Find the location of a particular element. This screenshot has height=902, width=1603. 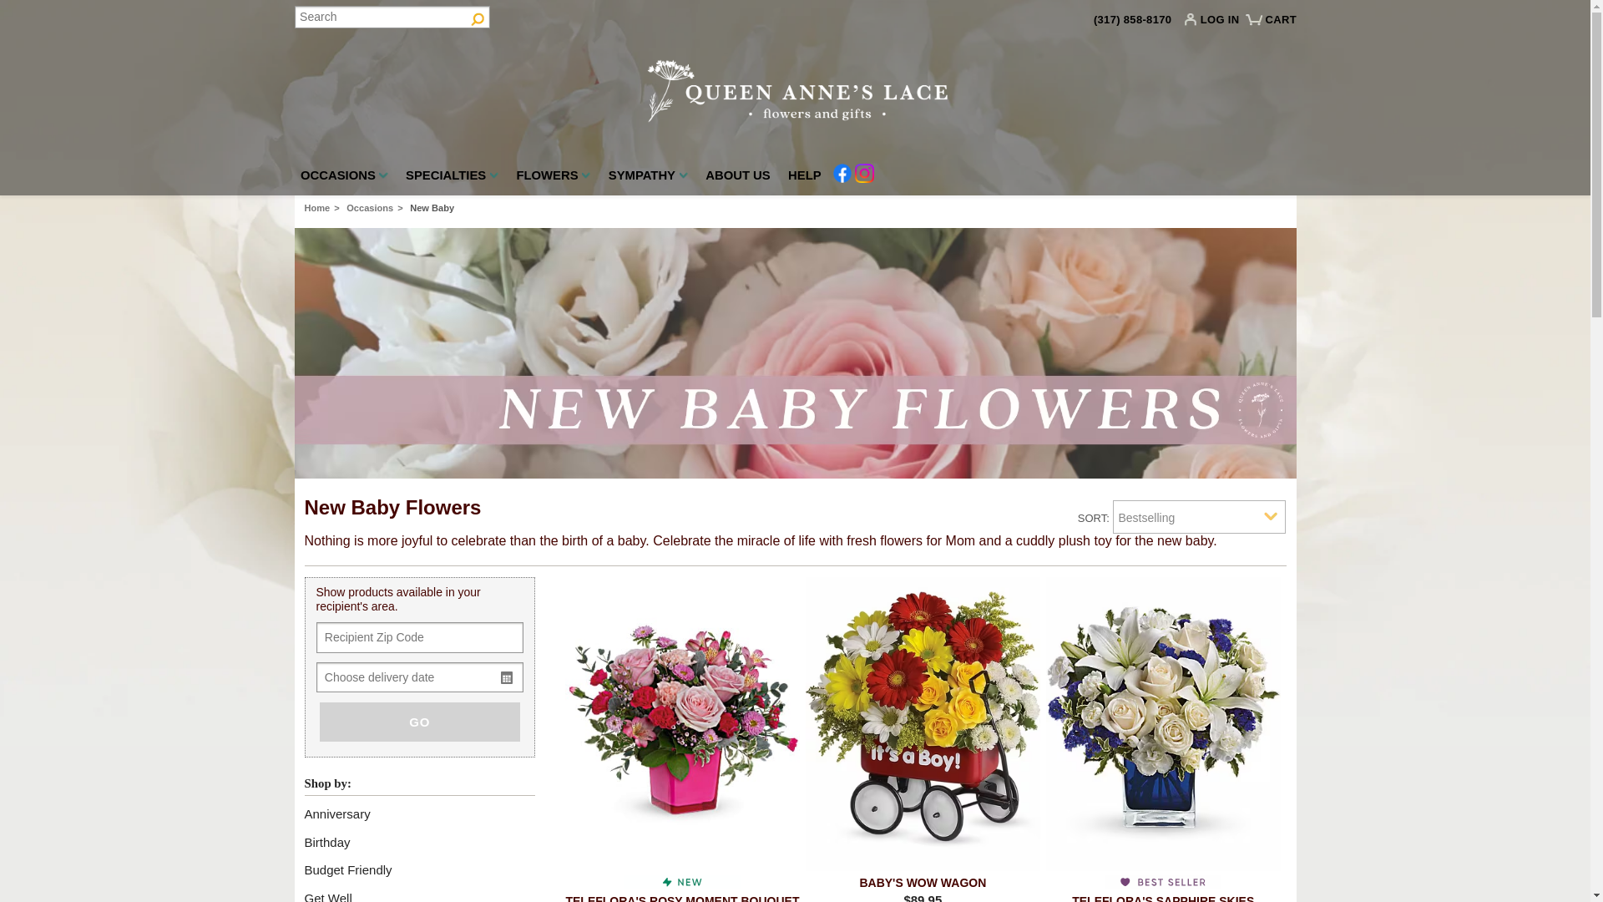

CART is located at coordinates (1273, 27).